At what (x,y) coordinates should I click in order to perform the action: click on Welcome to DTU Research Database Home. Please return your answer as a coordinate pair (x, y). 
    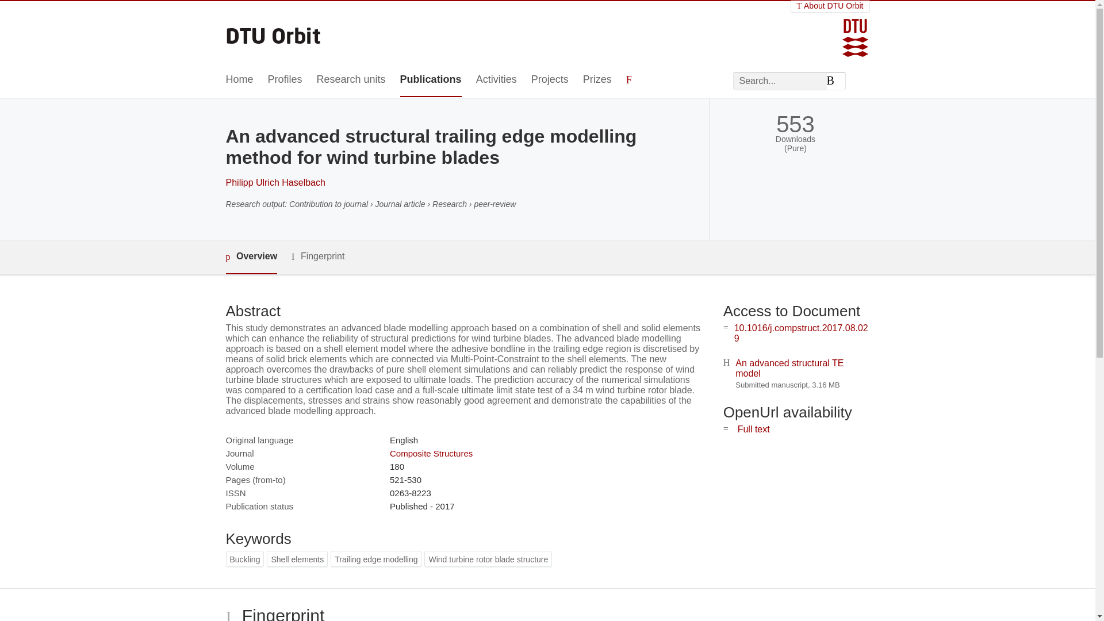
    Looking at the image, I should click on (274, 32).